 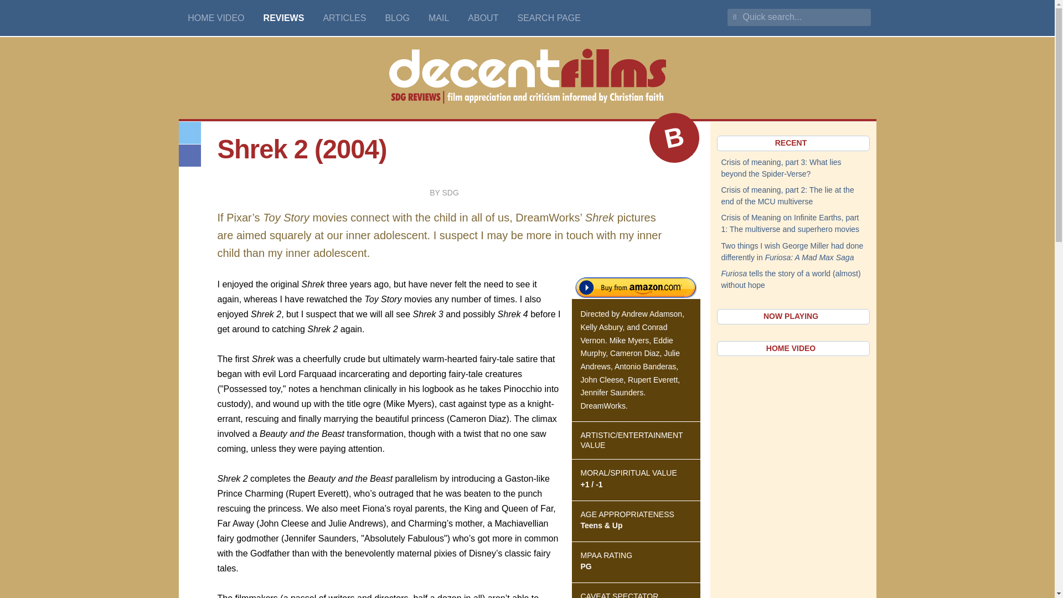 I want to click on REVIEWS, so click(x=283, y=18).